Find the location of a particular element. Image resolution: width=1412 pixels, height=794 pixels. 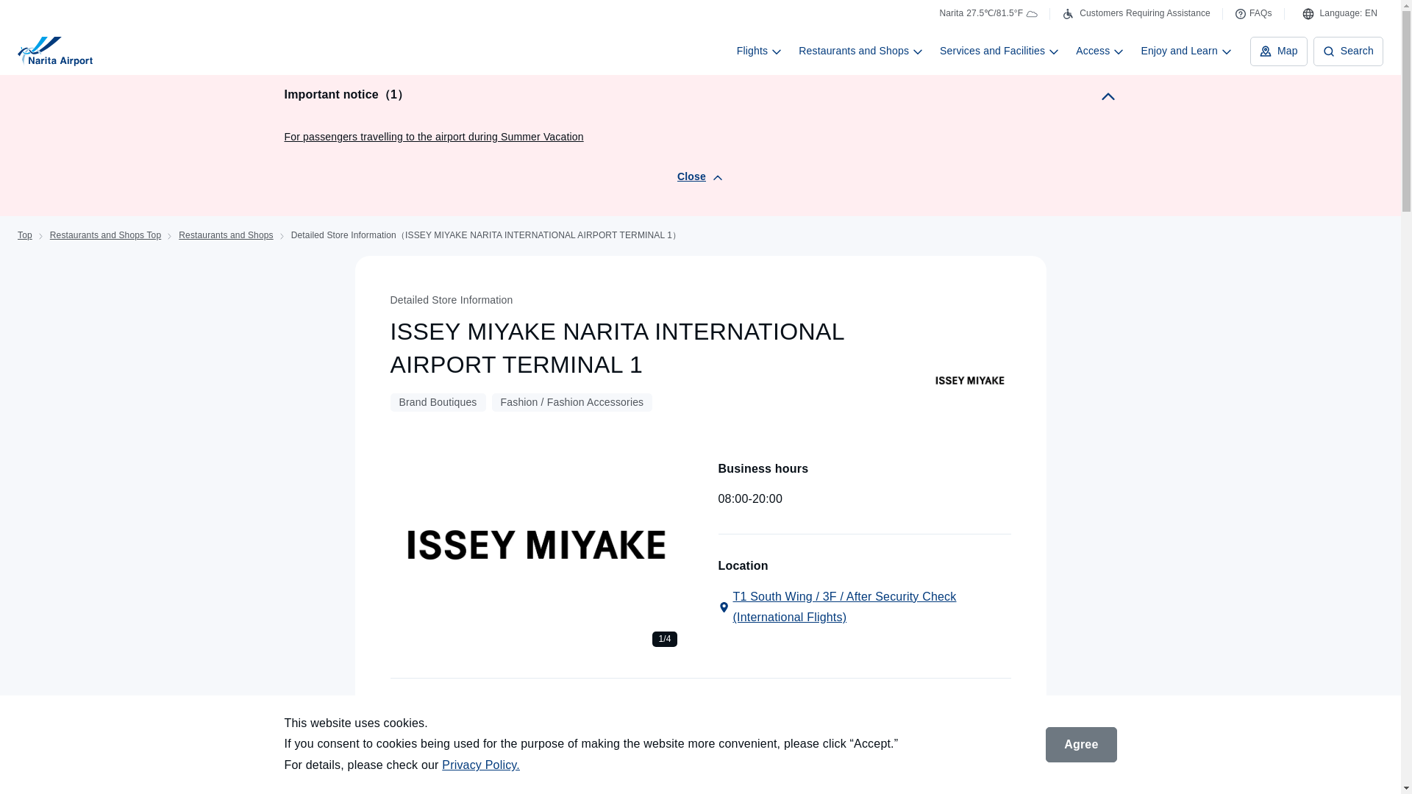

Language: EN is located at coordinates (1340, 13).